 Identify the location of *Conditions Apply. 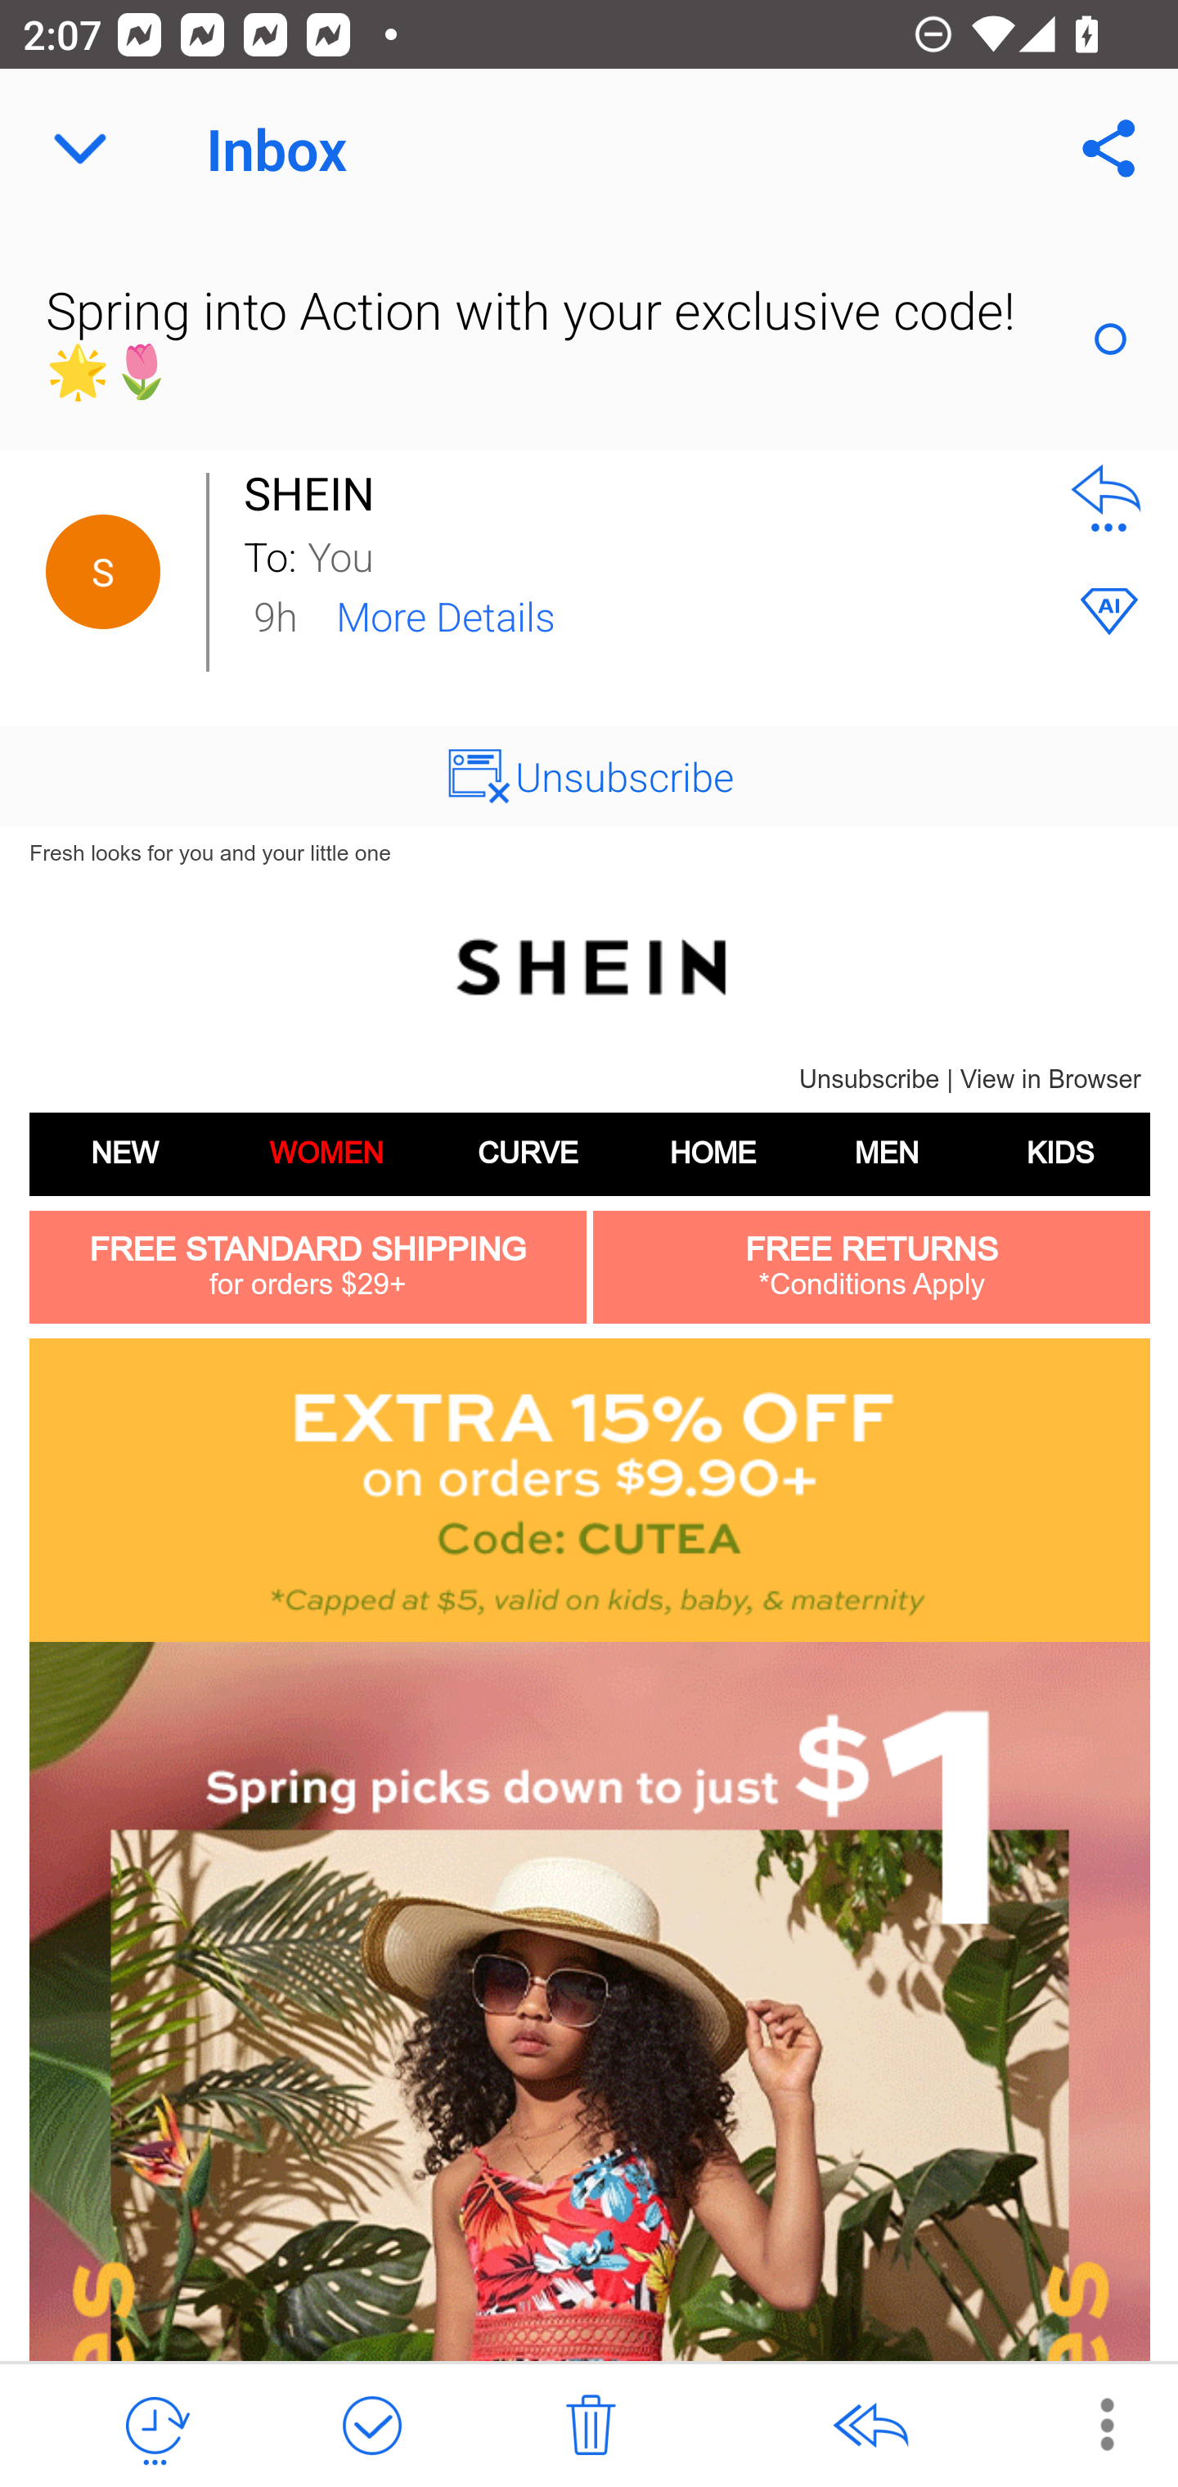
(871, 1285).